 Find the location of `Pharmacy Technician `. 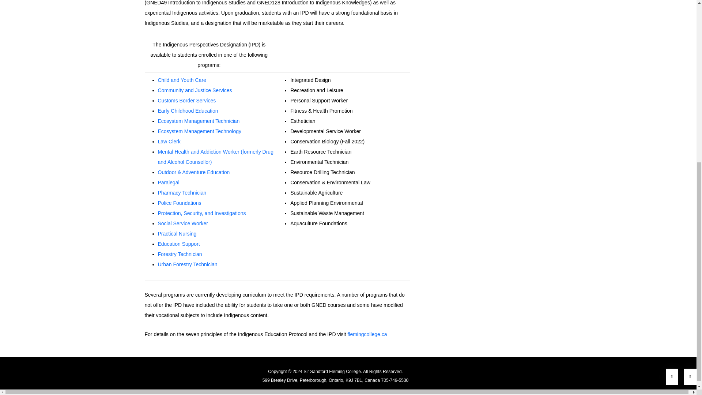

Pharmacy Technician  is located at coordinates (183, 192).